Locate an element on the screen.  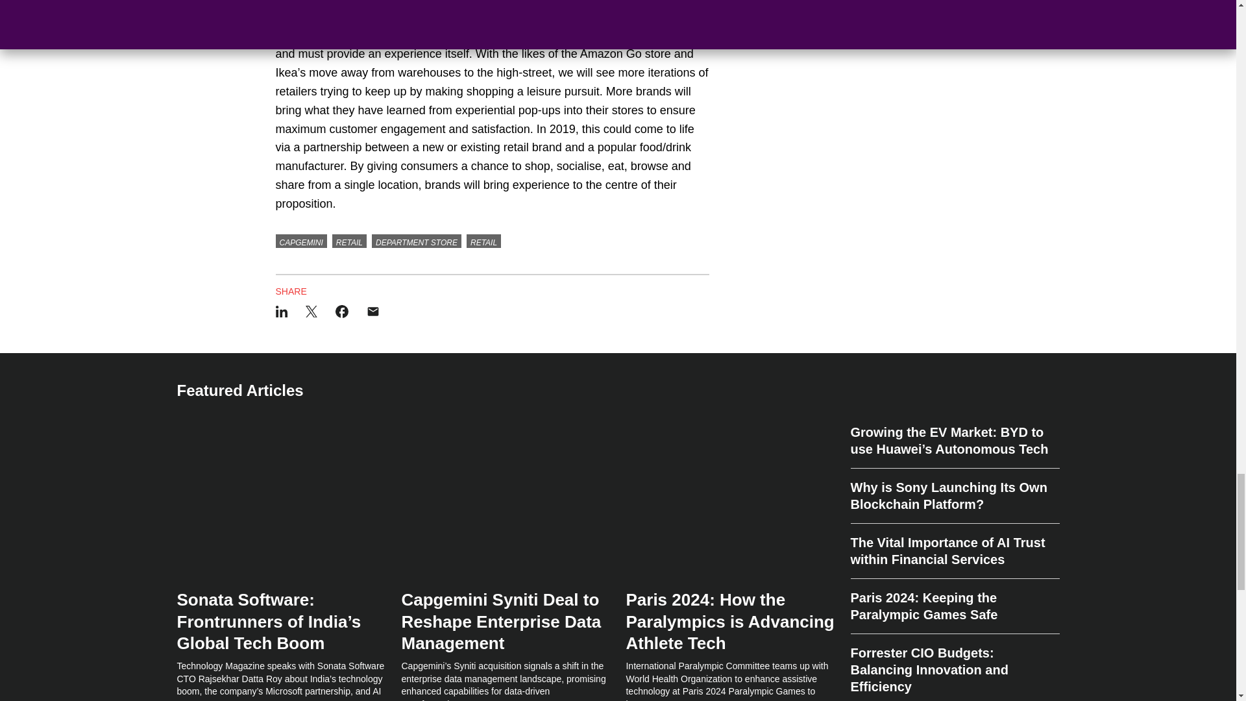
Why is Sony Launching Its Own Blockchain Platform? is located at coordinates (954, 496).